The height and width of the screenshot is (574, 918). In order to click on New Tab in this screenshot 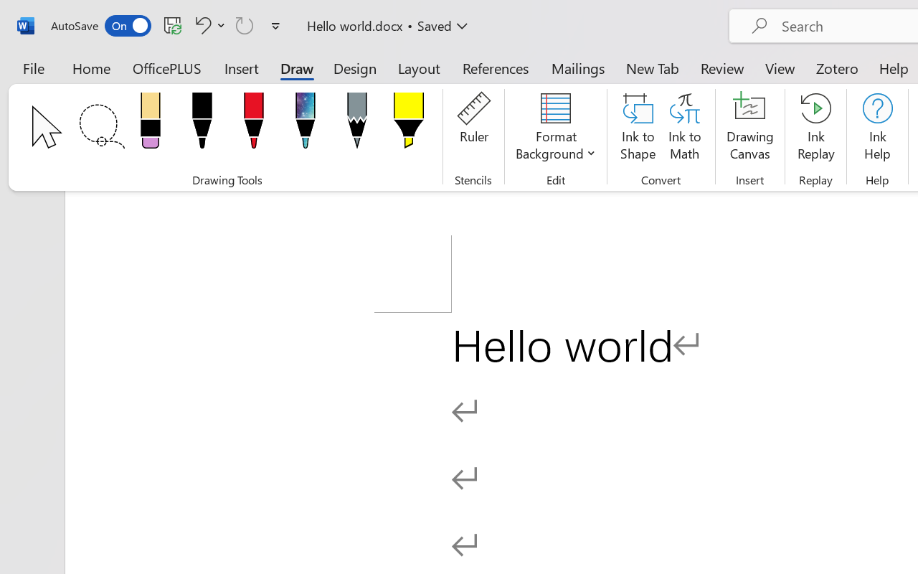, I will do `click(653, 67)`.